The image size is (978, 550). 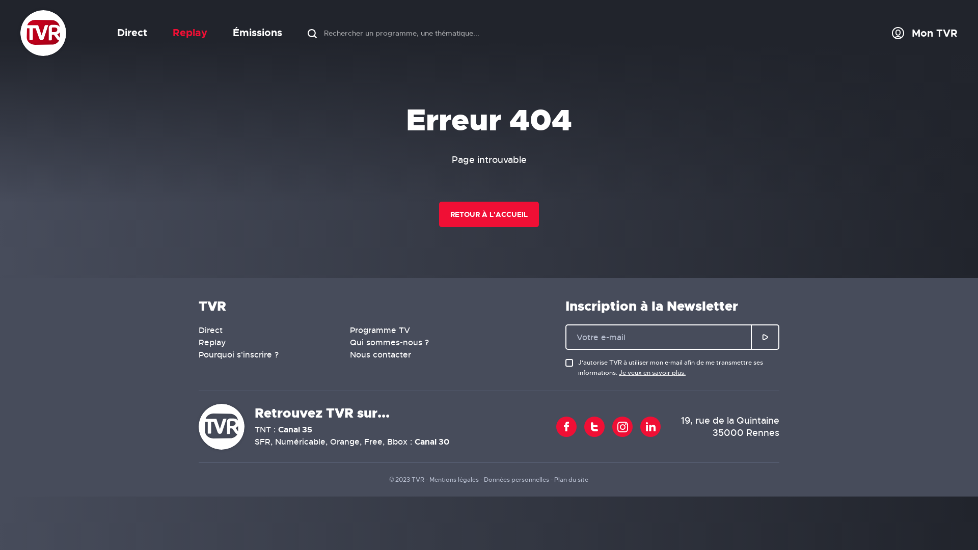 What do you see at coordinates (380, 330) in the screenshot?
I see `Programme TV` at bounding box center [380, 330].